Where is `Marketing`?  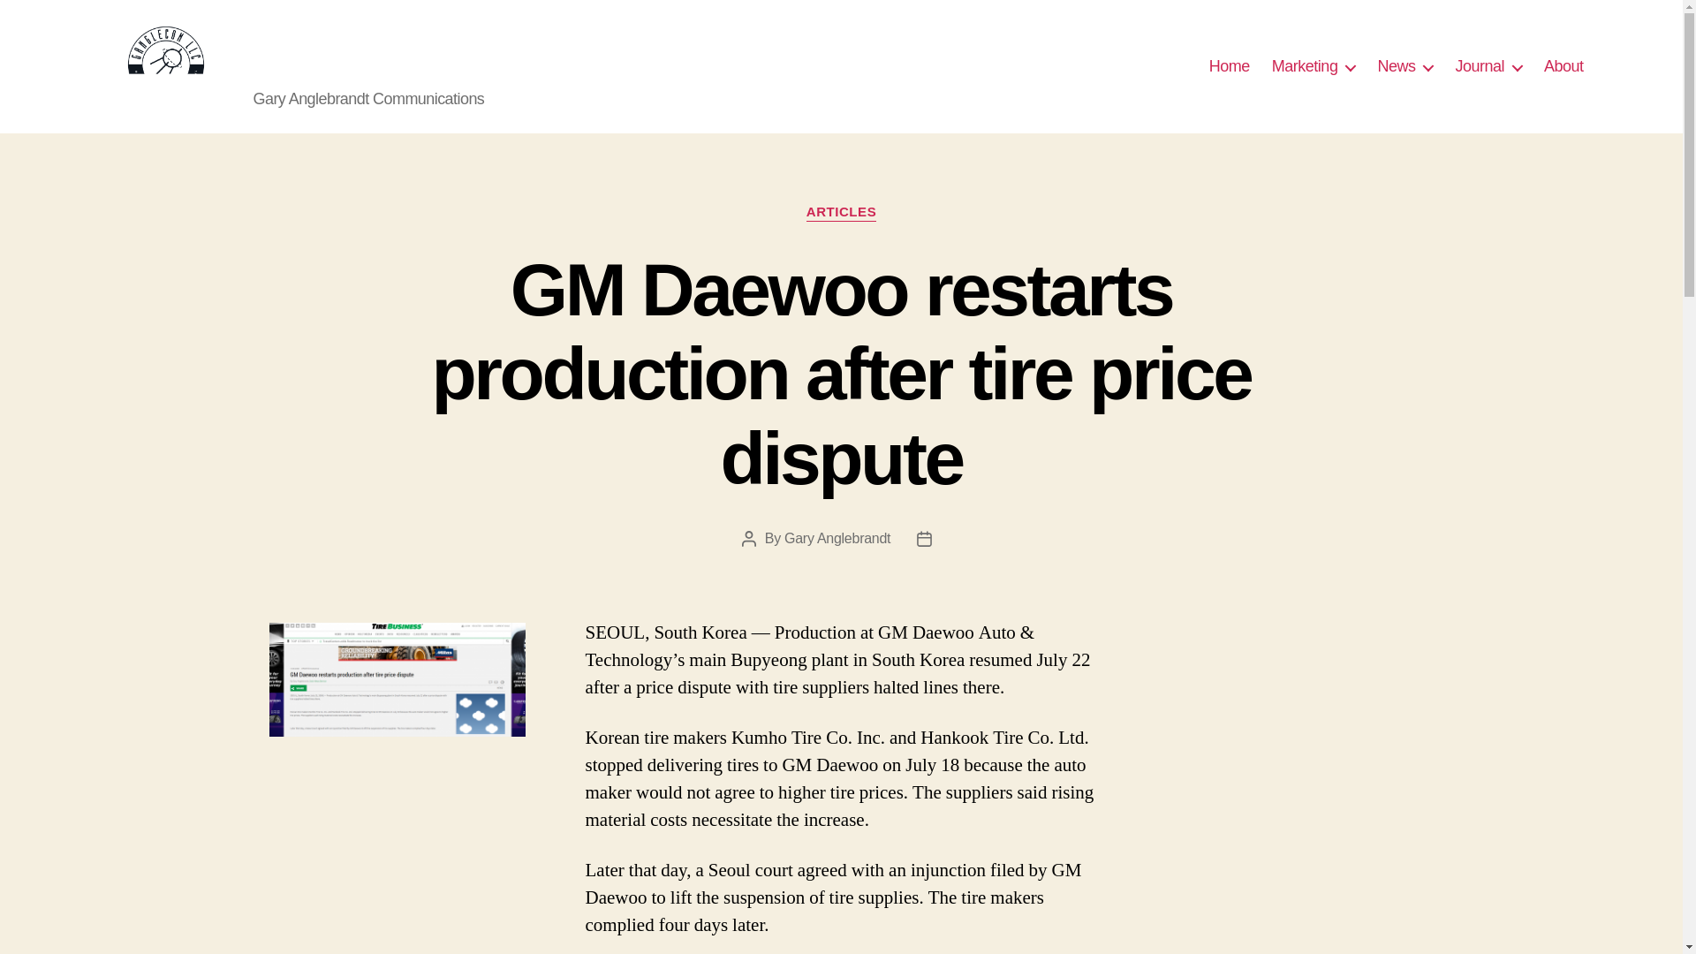 Marketing is located at coordinates (1314, 67).